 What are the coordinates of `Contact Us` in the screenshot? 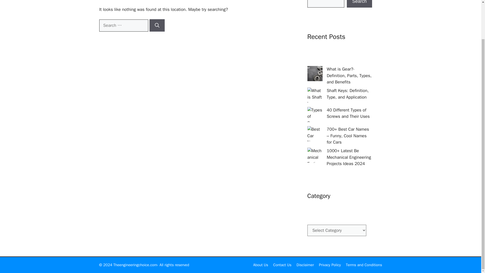 It's located at (282, 265).